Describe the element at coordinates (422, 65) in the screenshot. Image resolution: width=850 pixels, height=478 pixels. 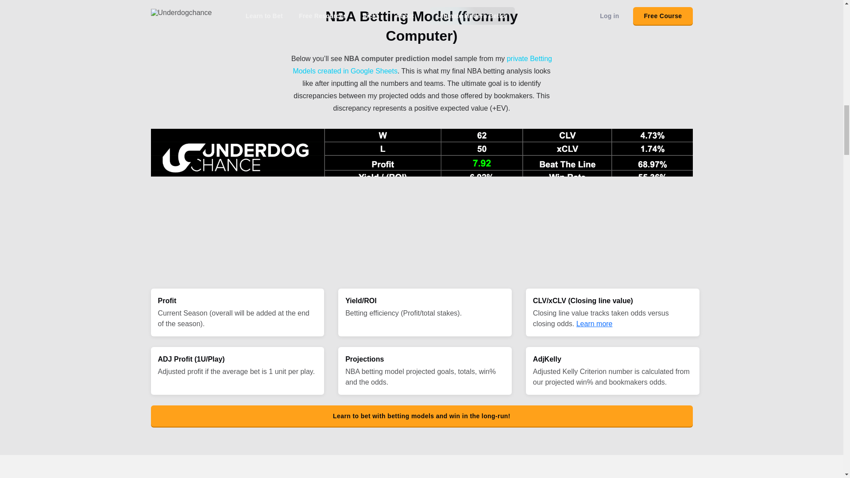
I see `private Betting Models created in Google Sheets` at that location.